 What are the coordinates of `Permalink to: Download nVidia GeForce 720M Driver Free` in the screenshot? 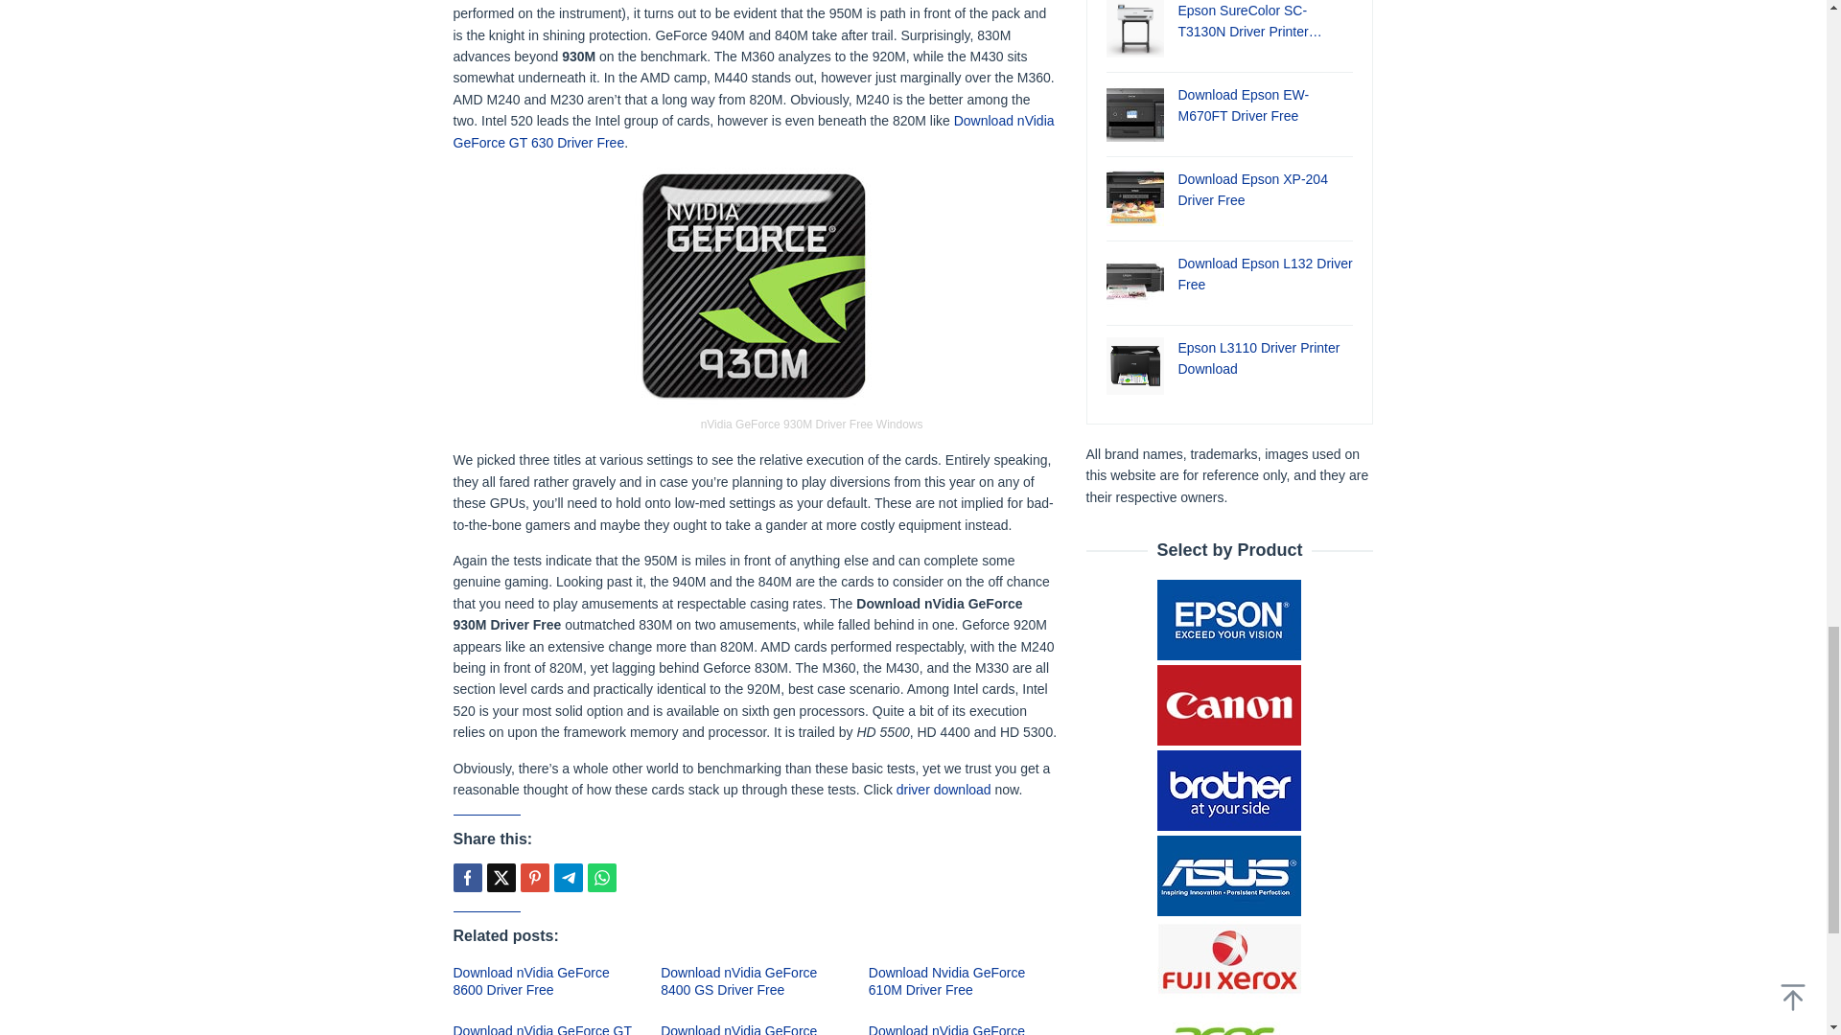 It's located at (738, 1029).